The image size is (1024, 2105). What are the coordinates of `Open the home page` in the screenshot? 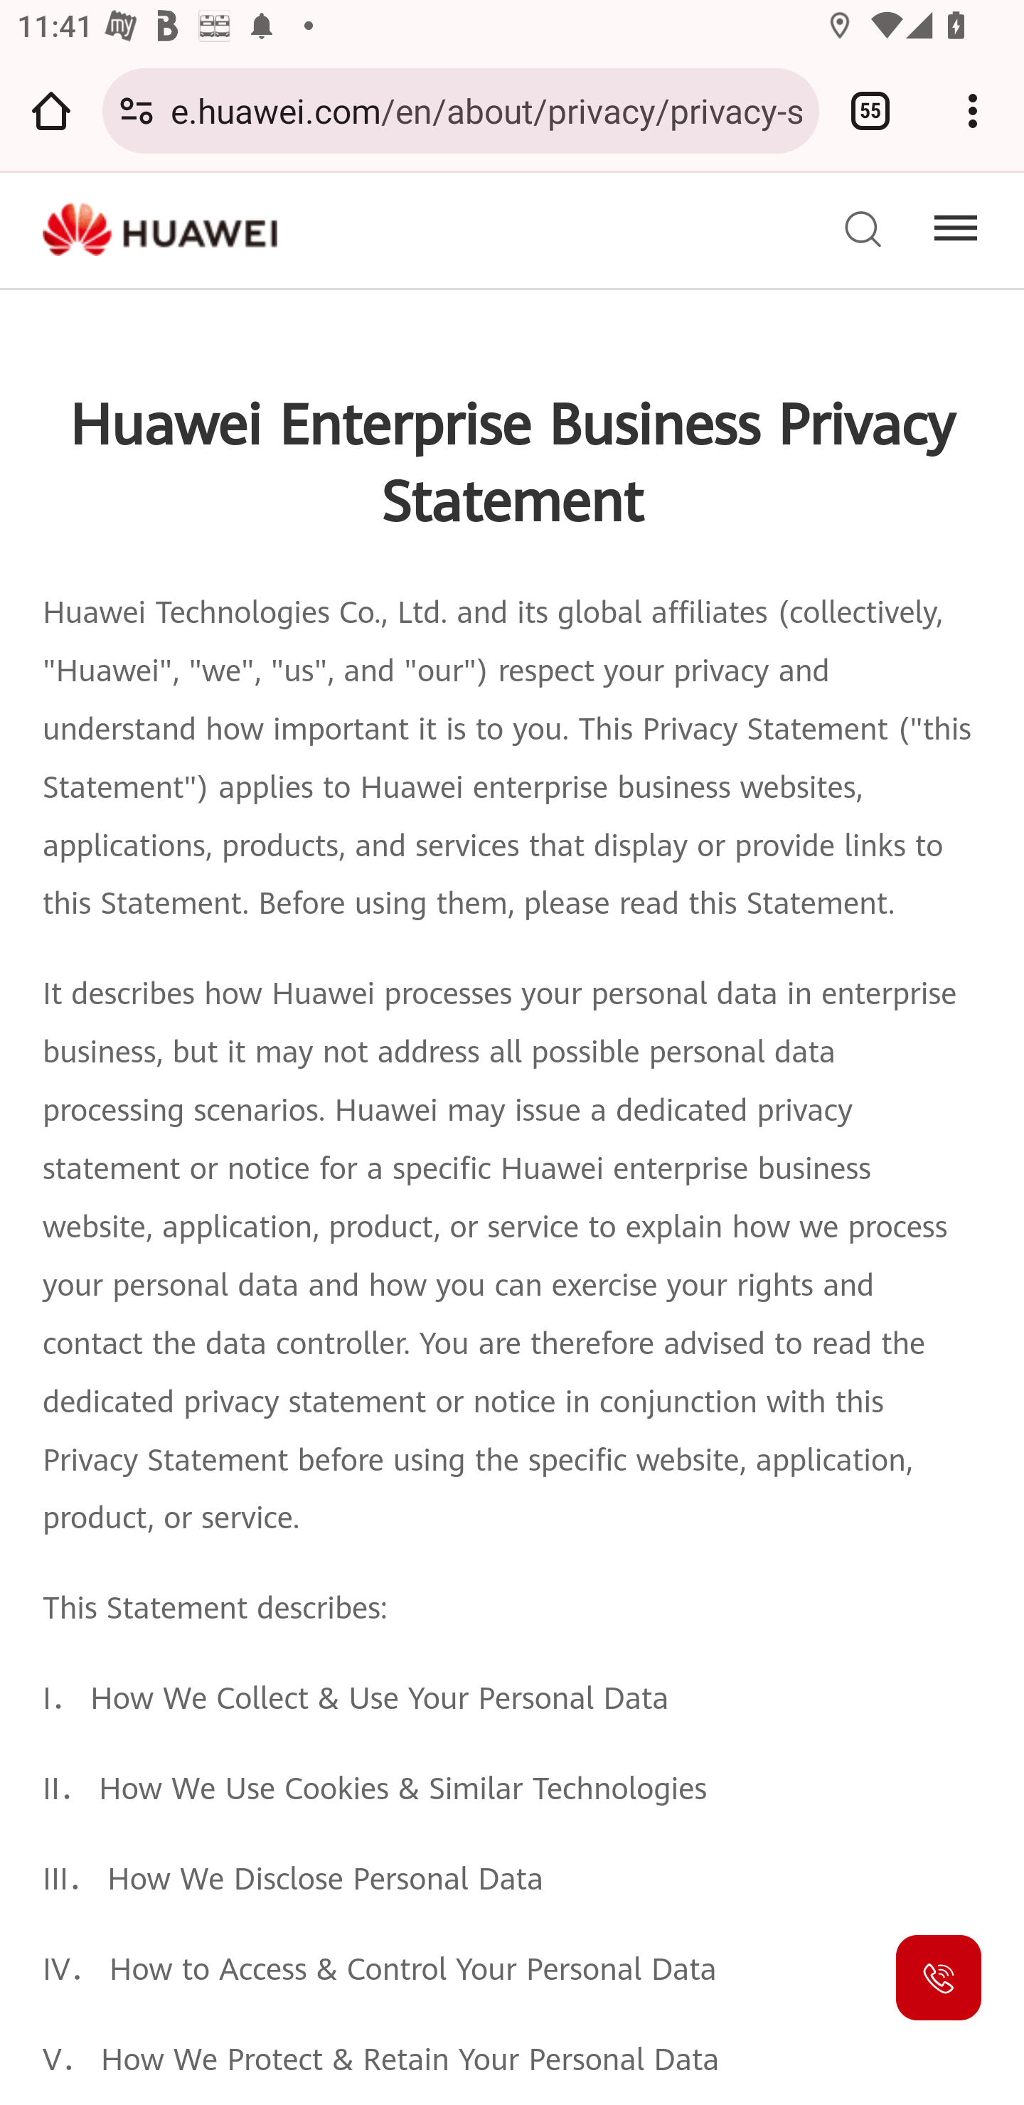 It's located at (51, 110).